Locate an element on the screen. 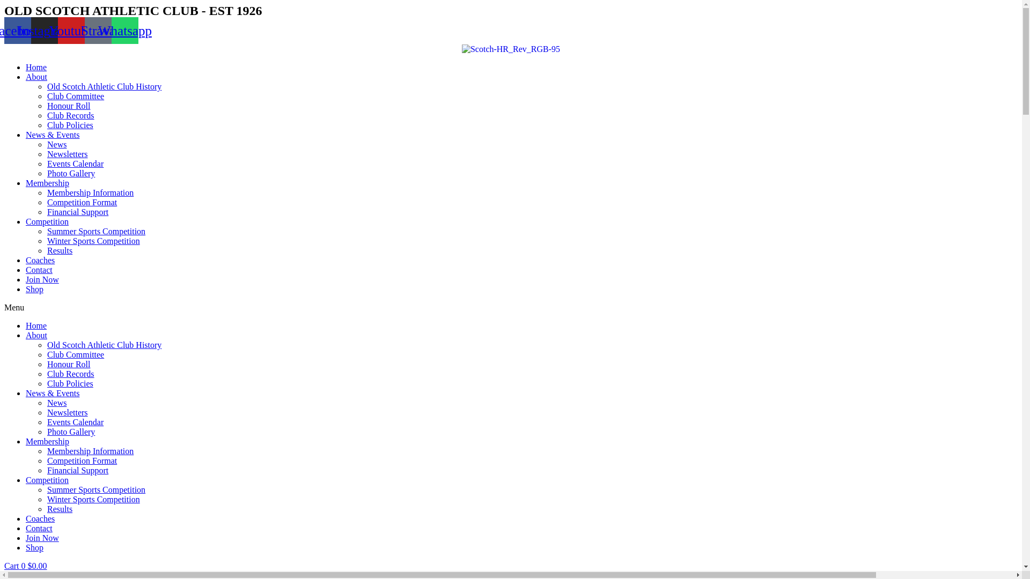 The height and width of the screenshot is (579, 1030). Events Calendar is located at coordinates (75, 164).